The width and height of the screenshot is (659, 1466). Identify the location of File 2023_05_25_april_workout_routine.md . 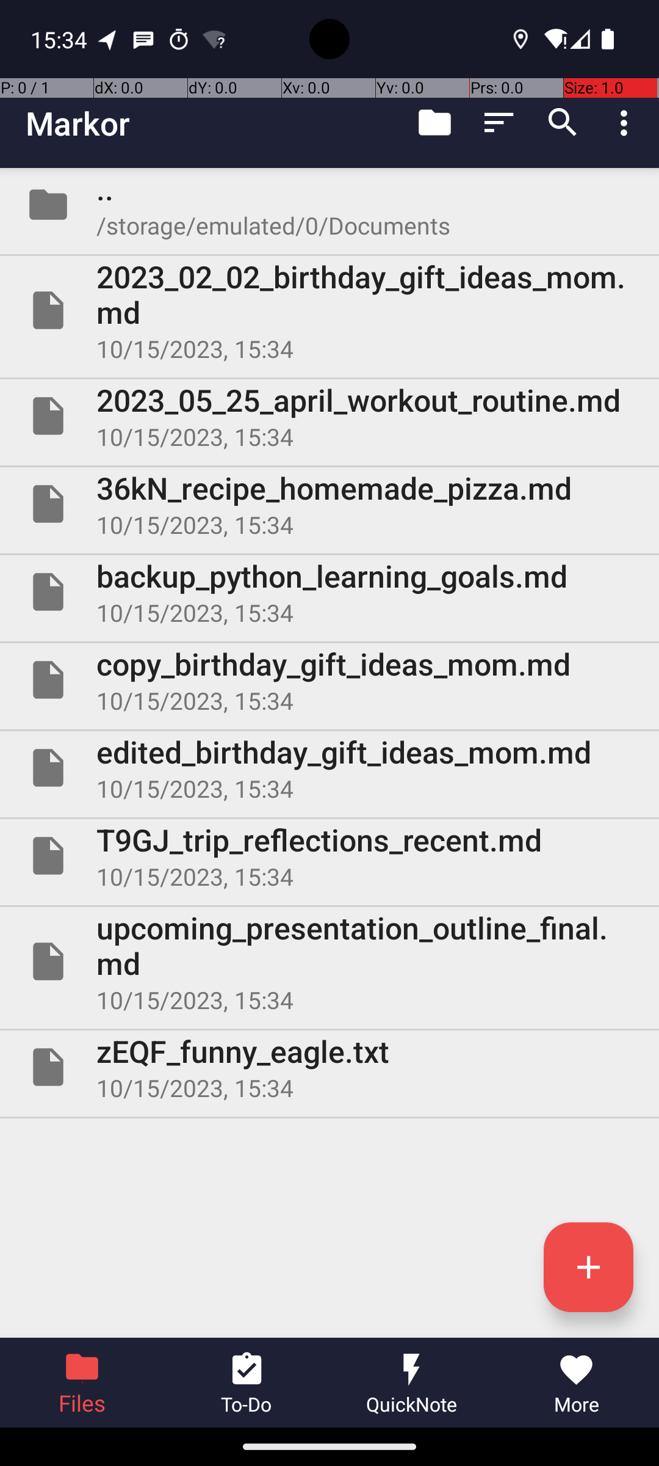
(329, 416).